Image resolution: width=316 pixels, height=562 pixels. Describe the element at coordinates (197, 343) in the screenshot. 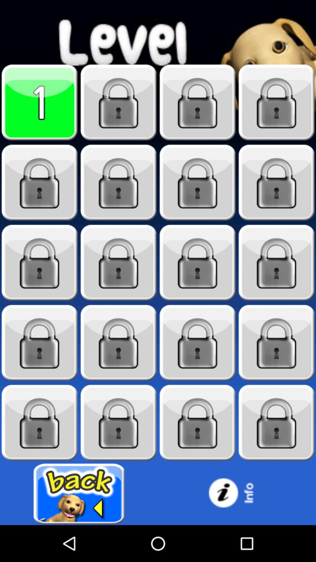

I see `hover over locked option` at that location.